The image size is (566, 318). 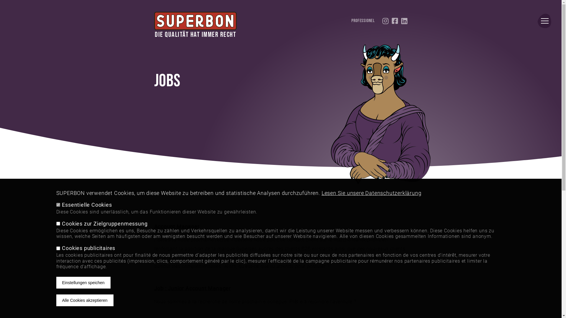 I want to click on Einstellungen speichen, so click(x=83, y=283).